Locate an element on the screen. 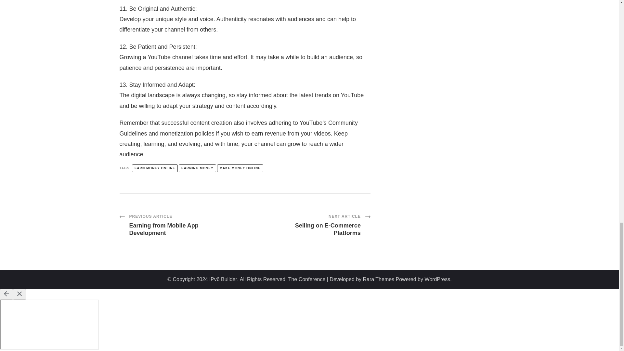 Image resolution: width=624 pixels, height=351 pixels. iPv6 Builder is located at coordinates (182, 225).